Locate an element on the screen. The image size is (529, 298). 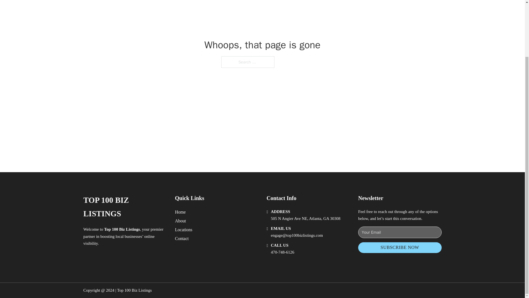
Locations is located at coordinates (183, 230).